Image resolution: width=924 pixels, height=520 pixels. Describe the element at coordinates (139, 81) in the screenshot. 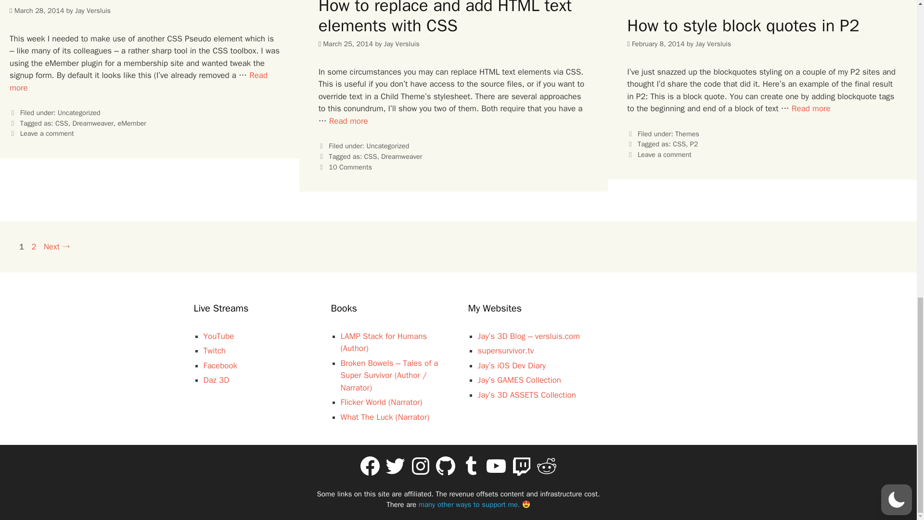

I see `How to target a specific row in a table via CSS` at that location.